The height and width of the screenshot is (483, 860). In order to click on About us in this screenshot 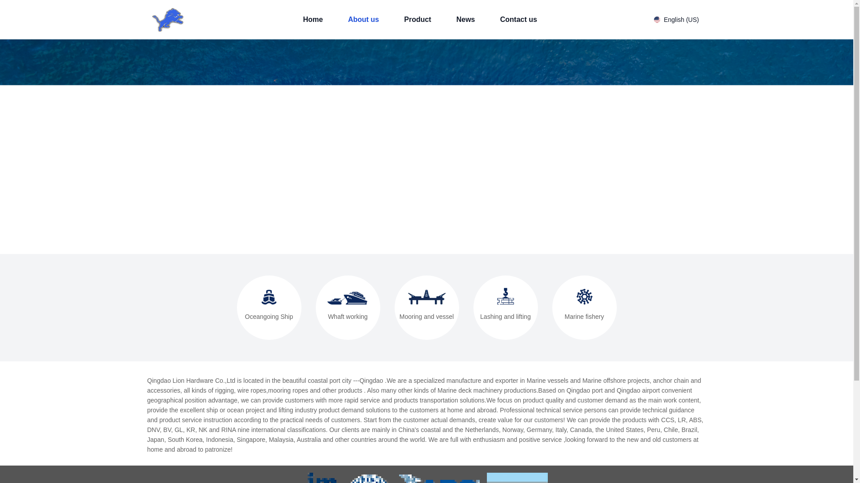, I will do `click(364, 20)`.